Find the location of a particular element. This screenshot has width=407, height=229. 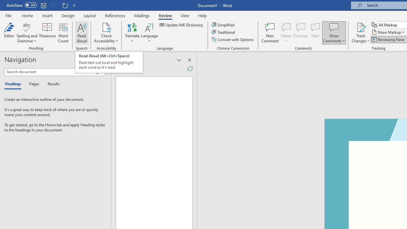

View is located at coordinates (185, 15).